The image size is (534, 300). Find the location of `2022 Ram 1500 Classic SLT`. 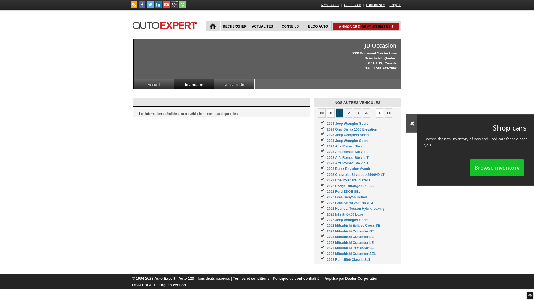

2022 Ram 1500 Classic SLT is located at coordinates (349, 260).